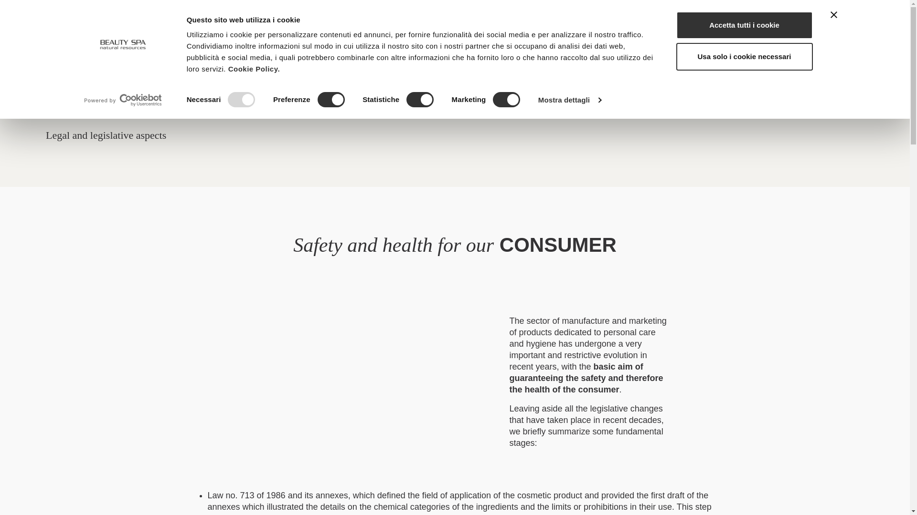 The image size is (917, 515). I want to click on Mostra dettagli, so click(570, 100).